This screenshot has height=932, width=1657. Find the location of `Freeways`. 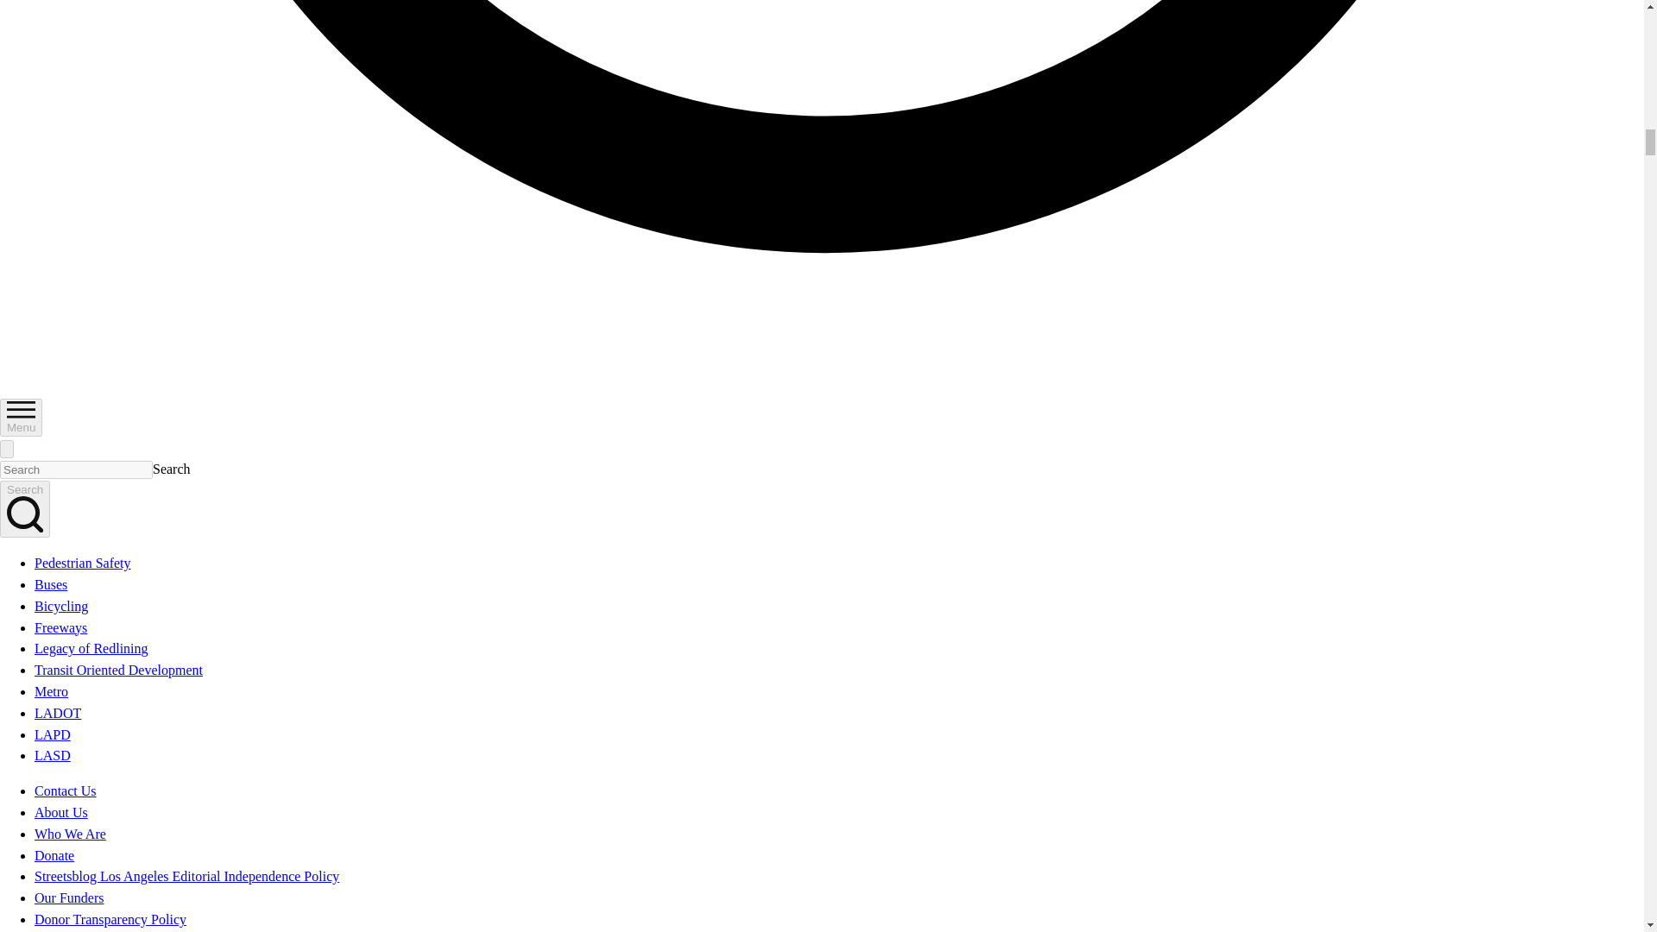

Freeways is located at coordinates (60, 627).